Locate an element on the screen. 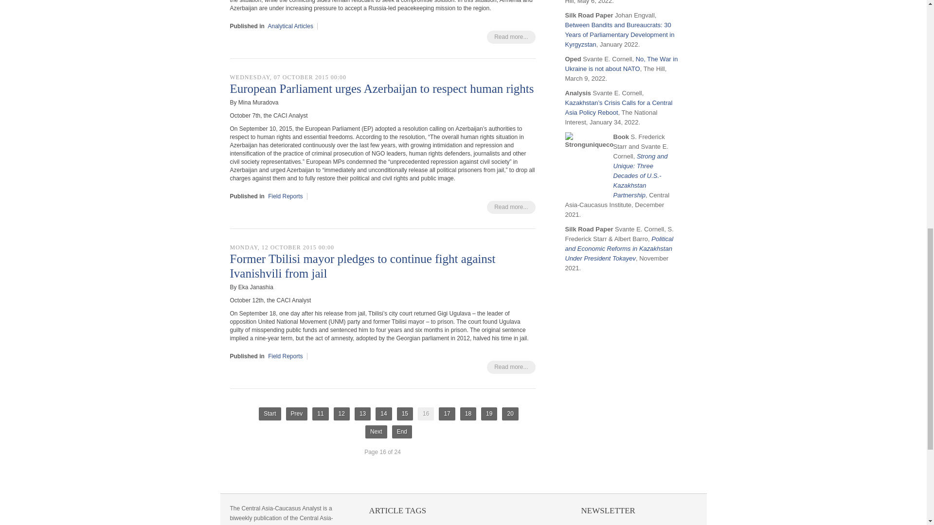  Start is located at coordinates (269, 414).